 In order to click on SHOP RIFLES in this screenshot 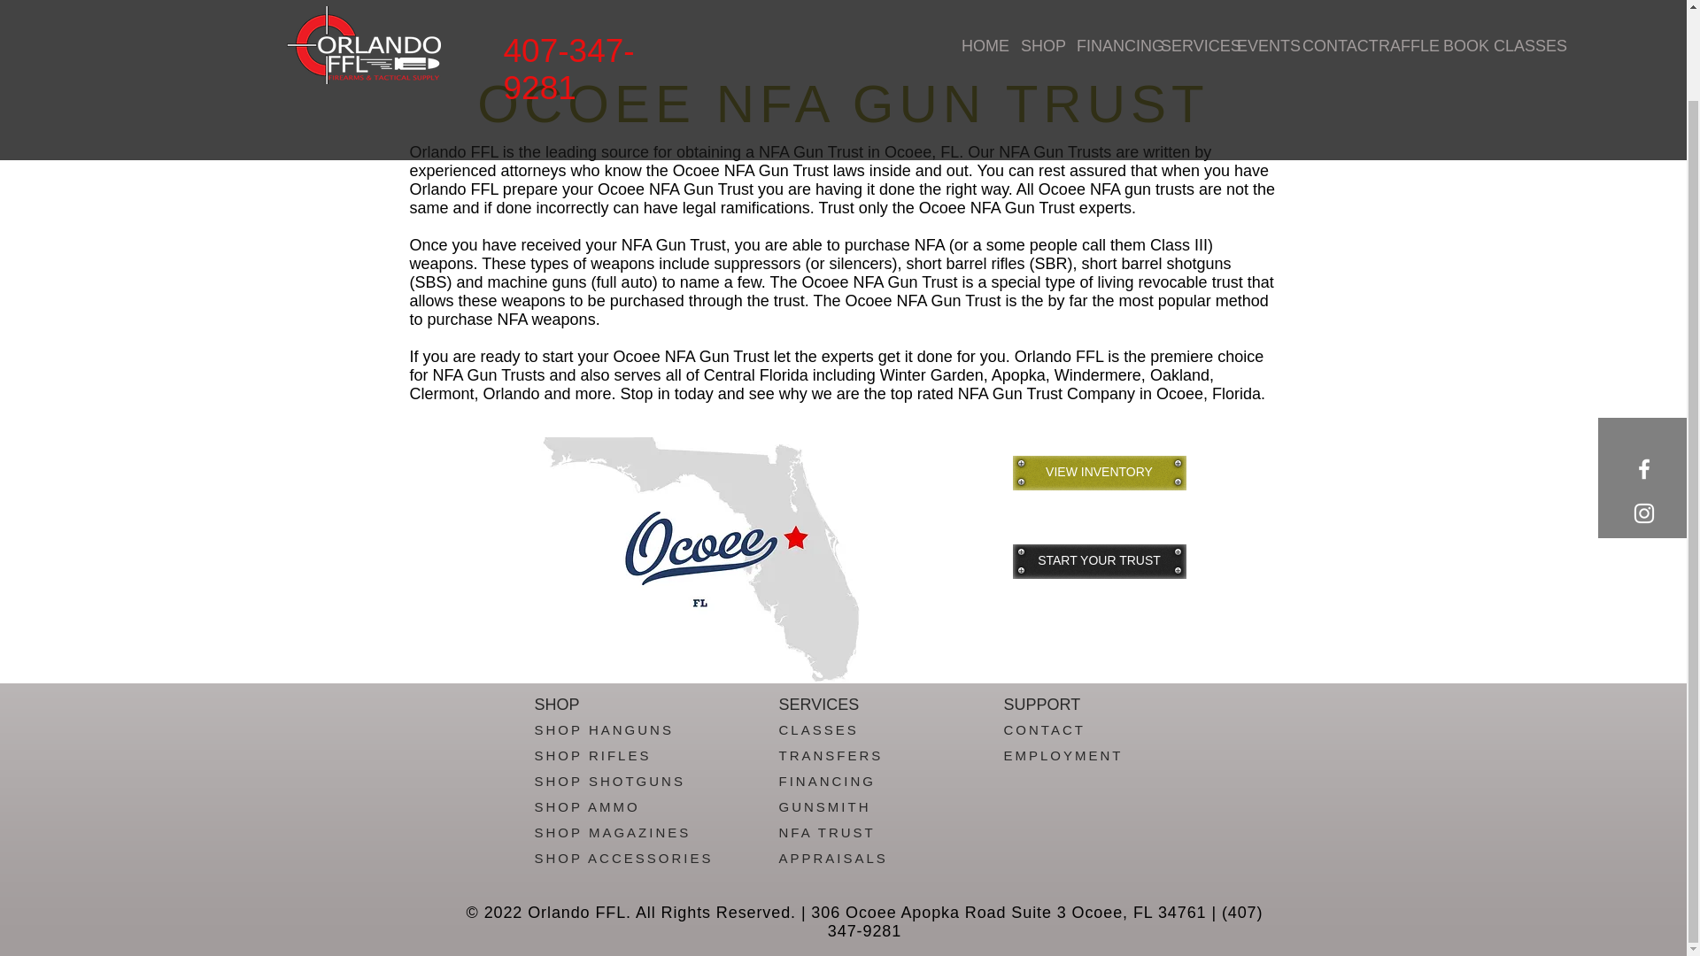, I will do `click(593, 754)`.